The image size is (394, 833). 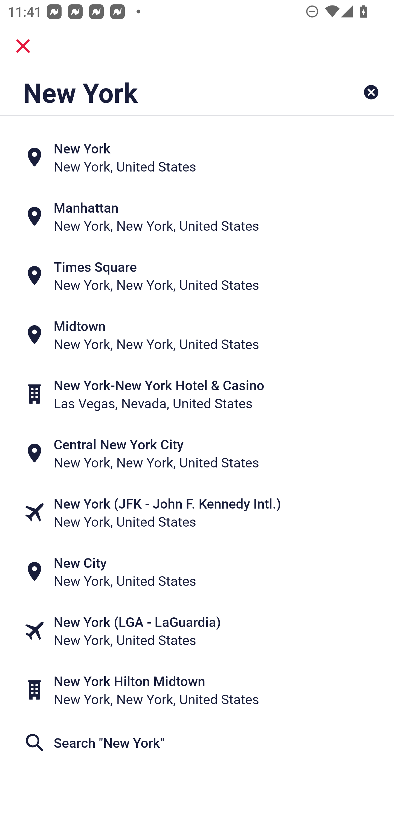 I want to click on Midtown New York, New York, United States, so click(x=197, y=335).